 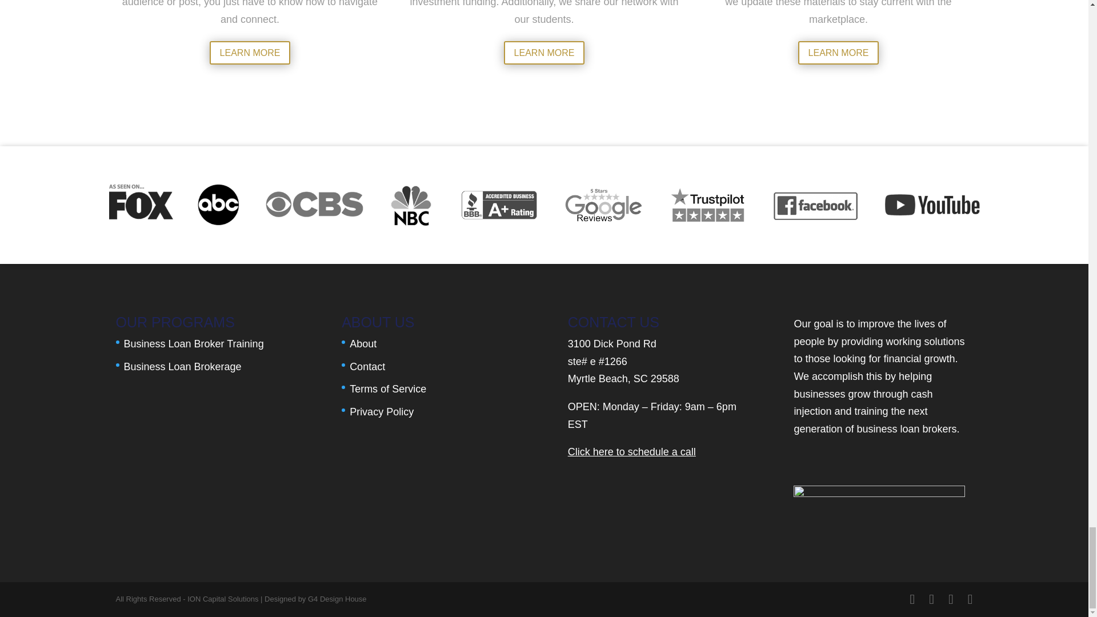 What do you see at coordinates (363, 344) in the screenshot?
I see `About` at bounding box center [363, 344].